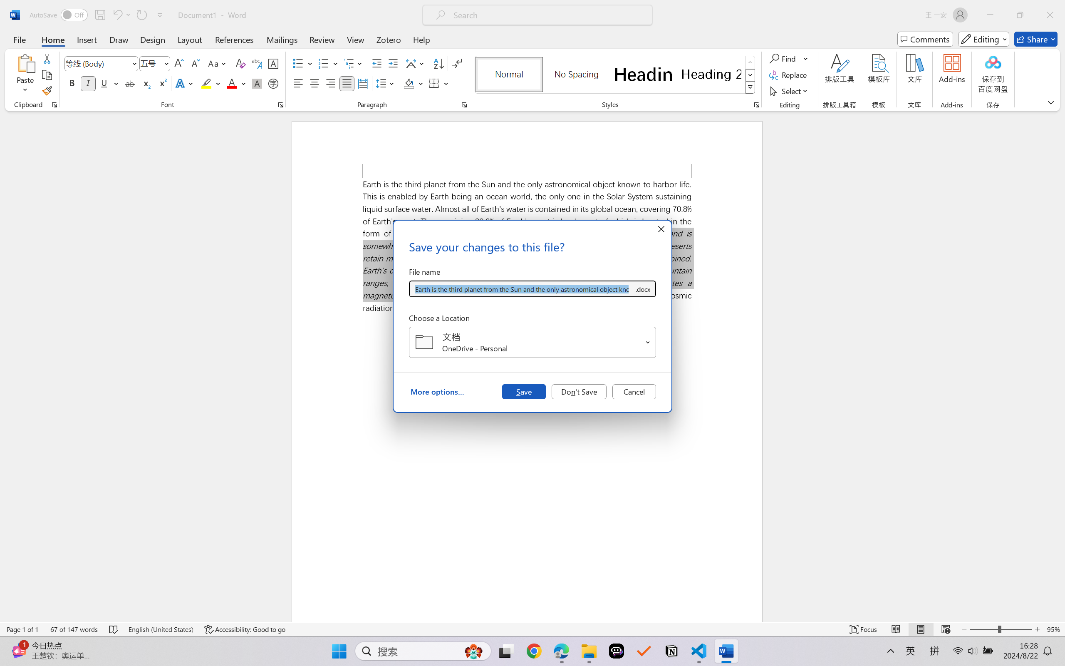 The image size is (1065, 666). What do you see at coordinates (644, 74) in the screenshot?
I see `Heading 1` at bounding box center [644, 74].